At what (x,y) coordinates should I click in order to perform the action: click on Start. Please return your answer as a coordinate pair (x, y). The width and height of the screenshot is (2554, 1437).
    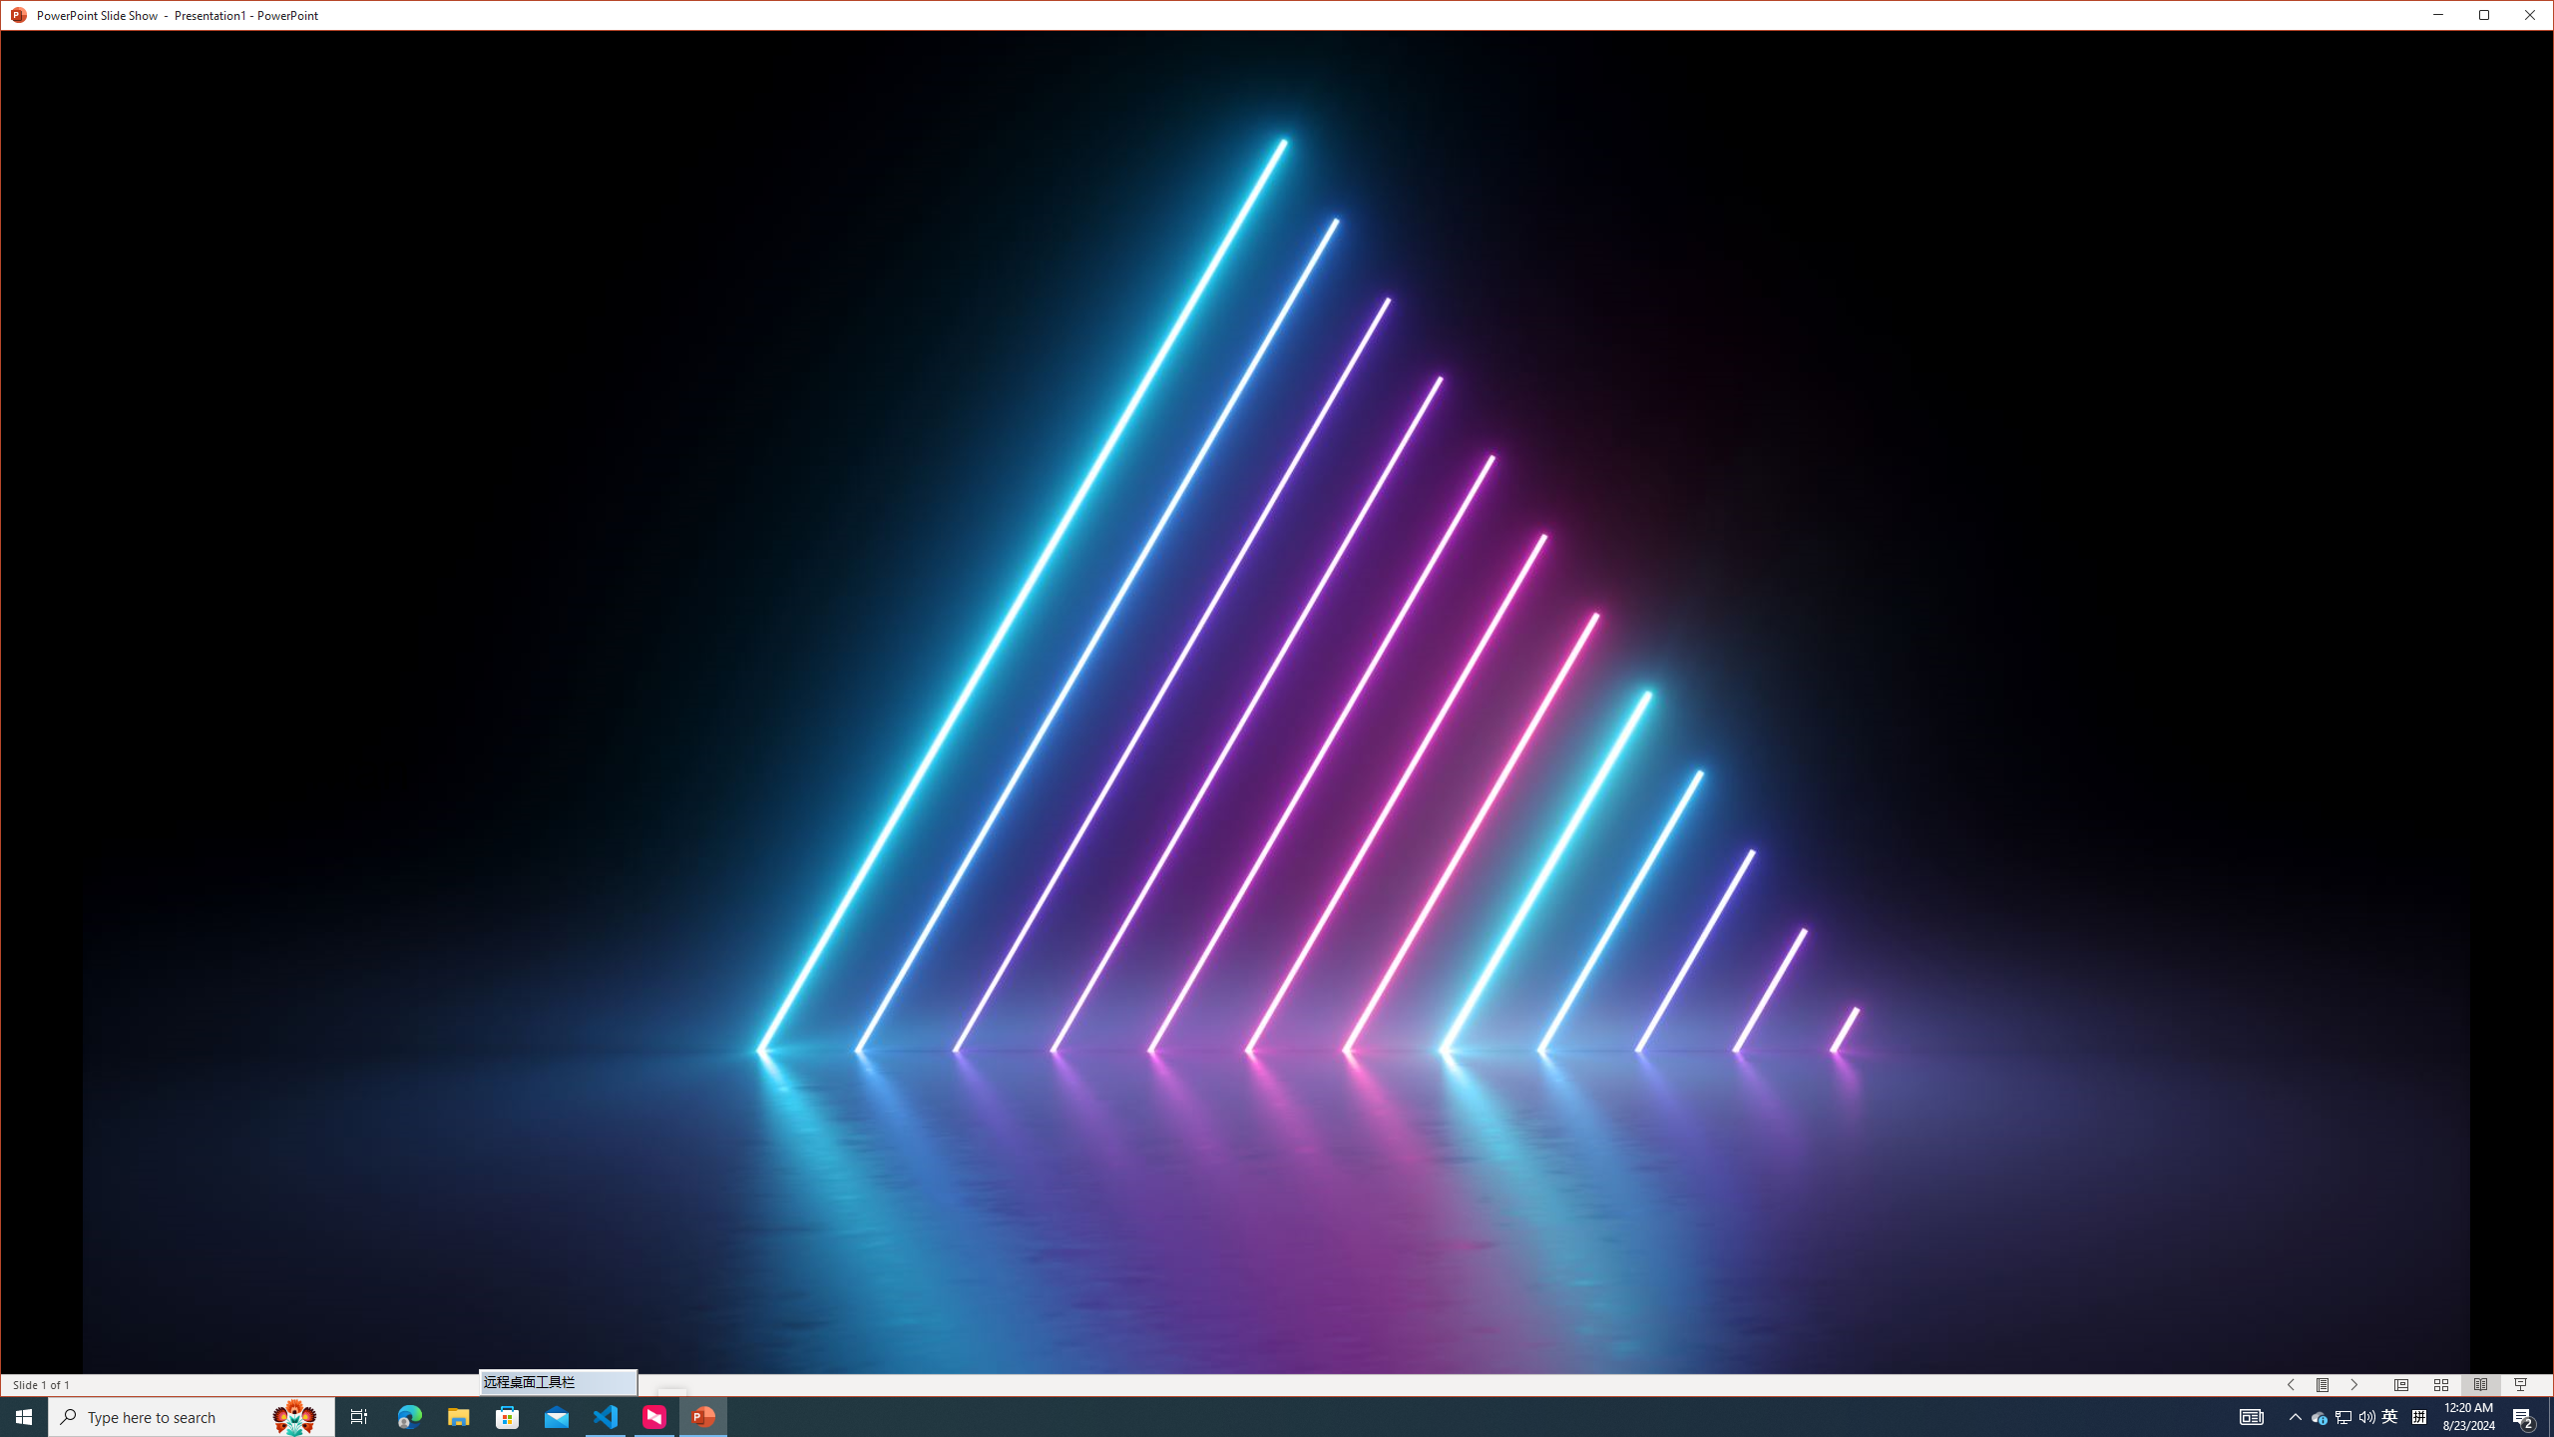
    Looking at the image, I should click on (1277, 1385).